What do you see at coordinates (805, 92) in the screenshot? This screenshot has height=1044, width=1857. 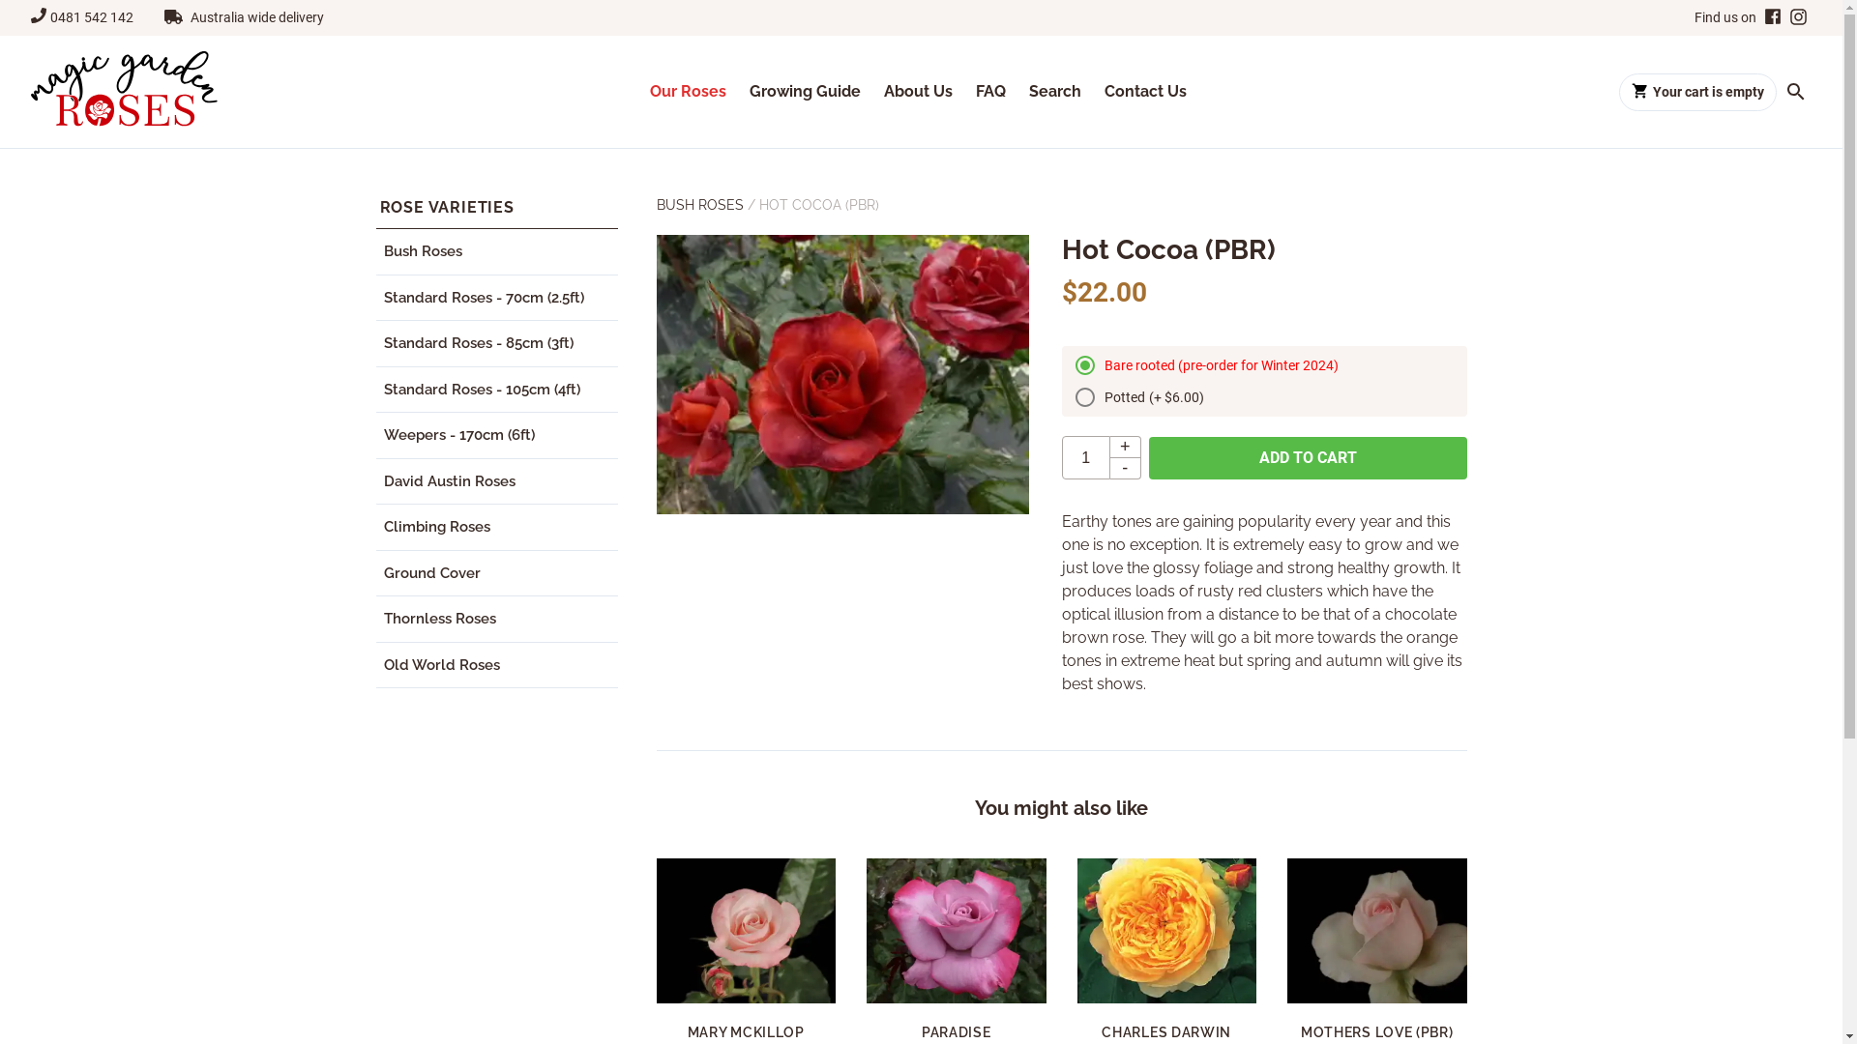 I see `Growing Guide` at bounding box center [805, 92].